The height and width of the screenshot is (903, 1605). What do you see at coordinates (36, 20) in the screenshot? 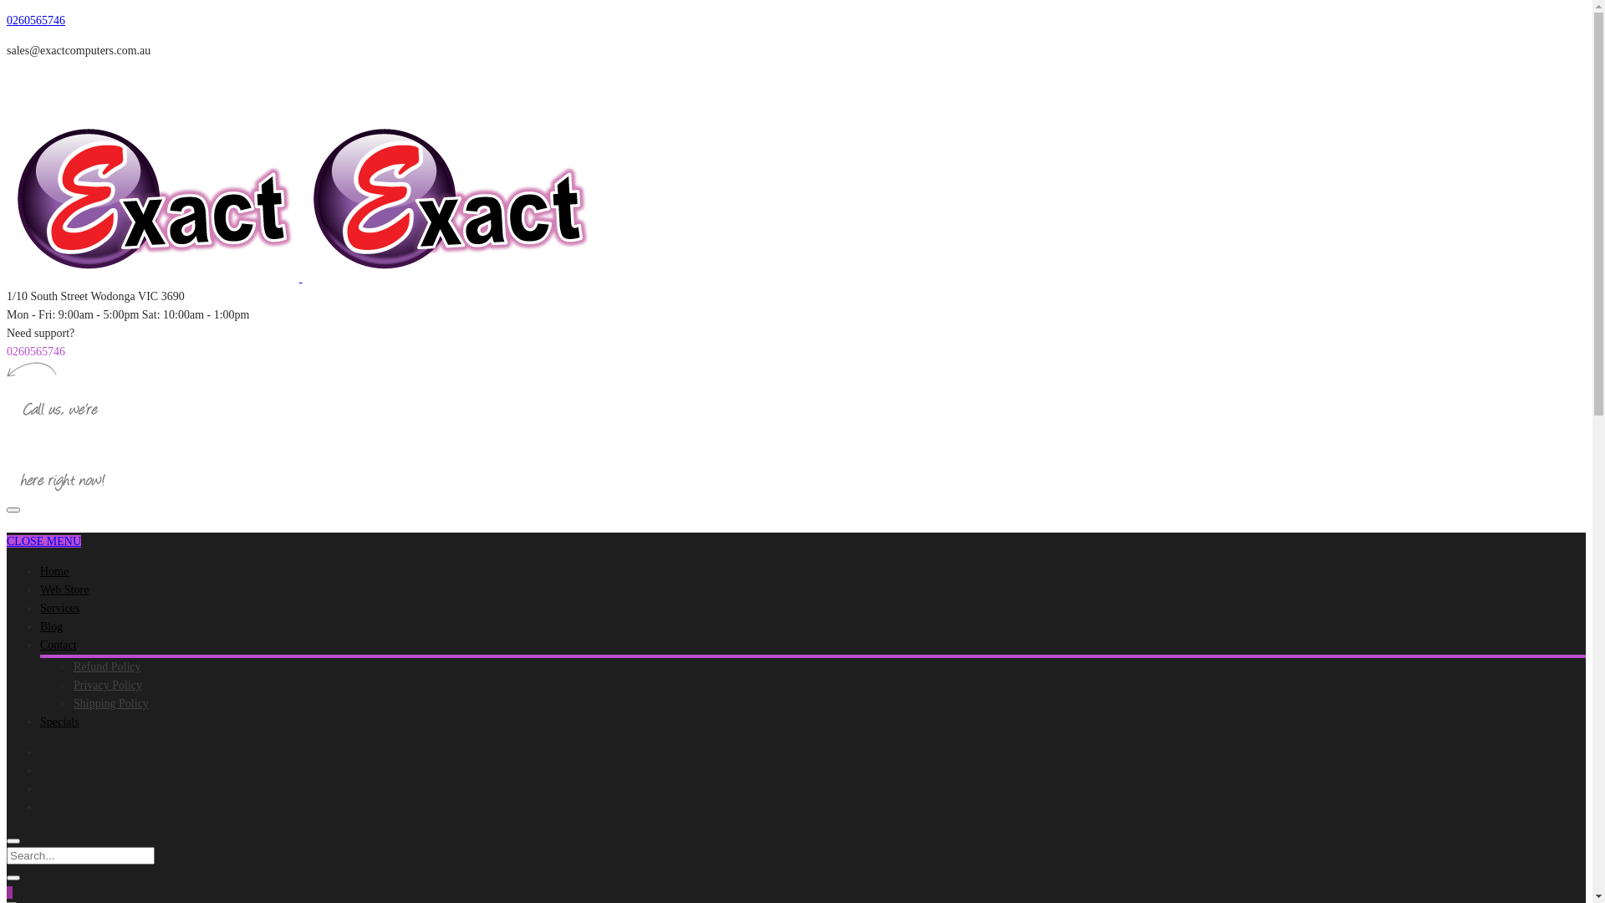
I see `0260565746` at bounding box center [36, 20].